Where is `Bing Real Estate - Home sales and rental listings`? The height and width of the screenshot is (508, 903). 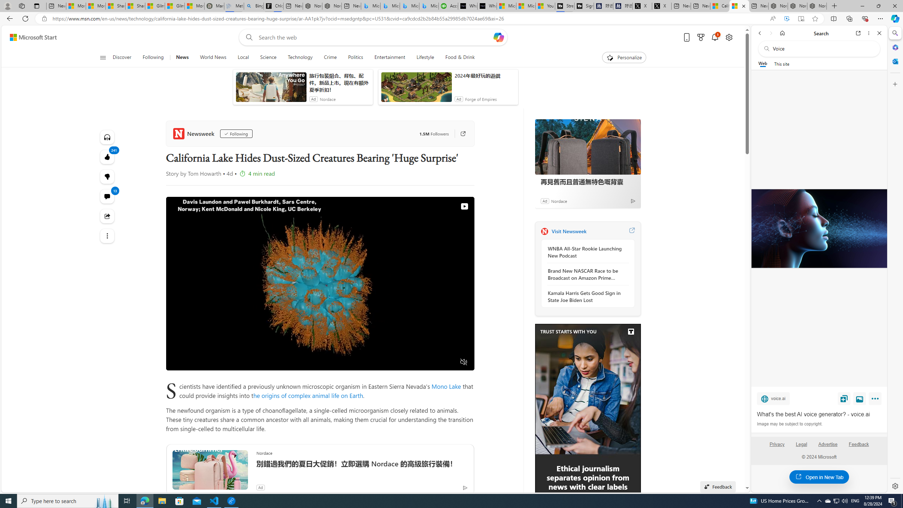
Bing Real Estate - Home sales and rental listings is located at coordinates (254, 6).